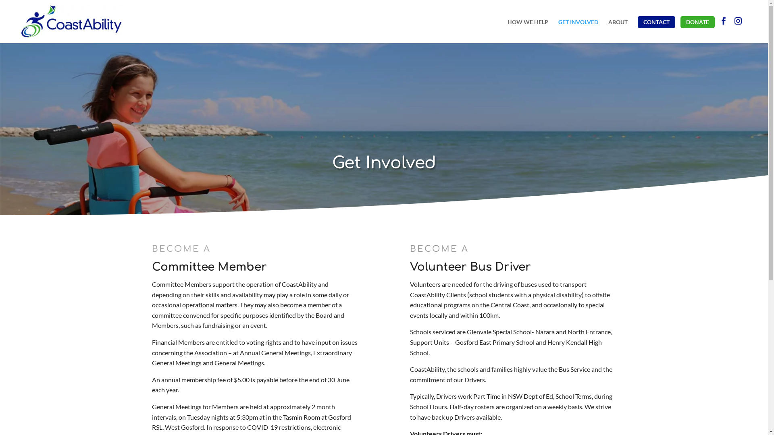  Describe the element at coordinates (578, 30) in the screenshot. I see `GET INVOLVED` at that location.